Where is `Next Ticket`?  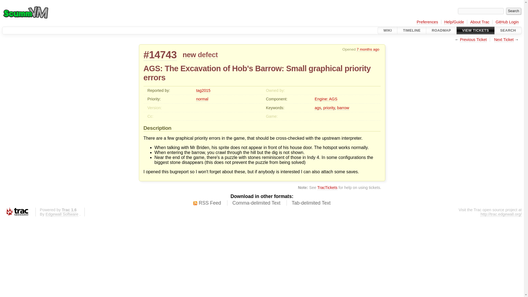 Next Ticket is located at coordinates (504, 40).